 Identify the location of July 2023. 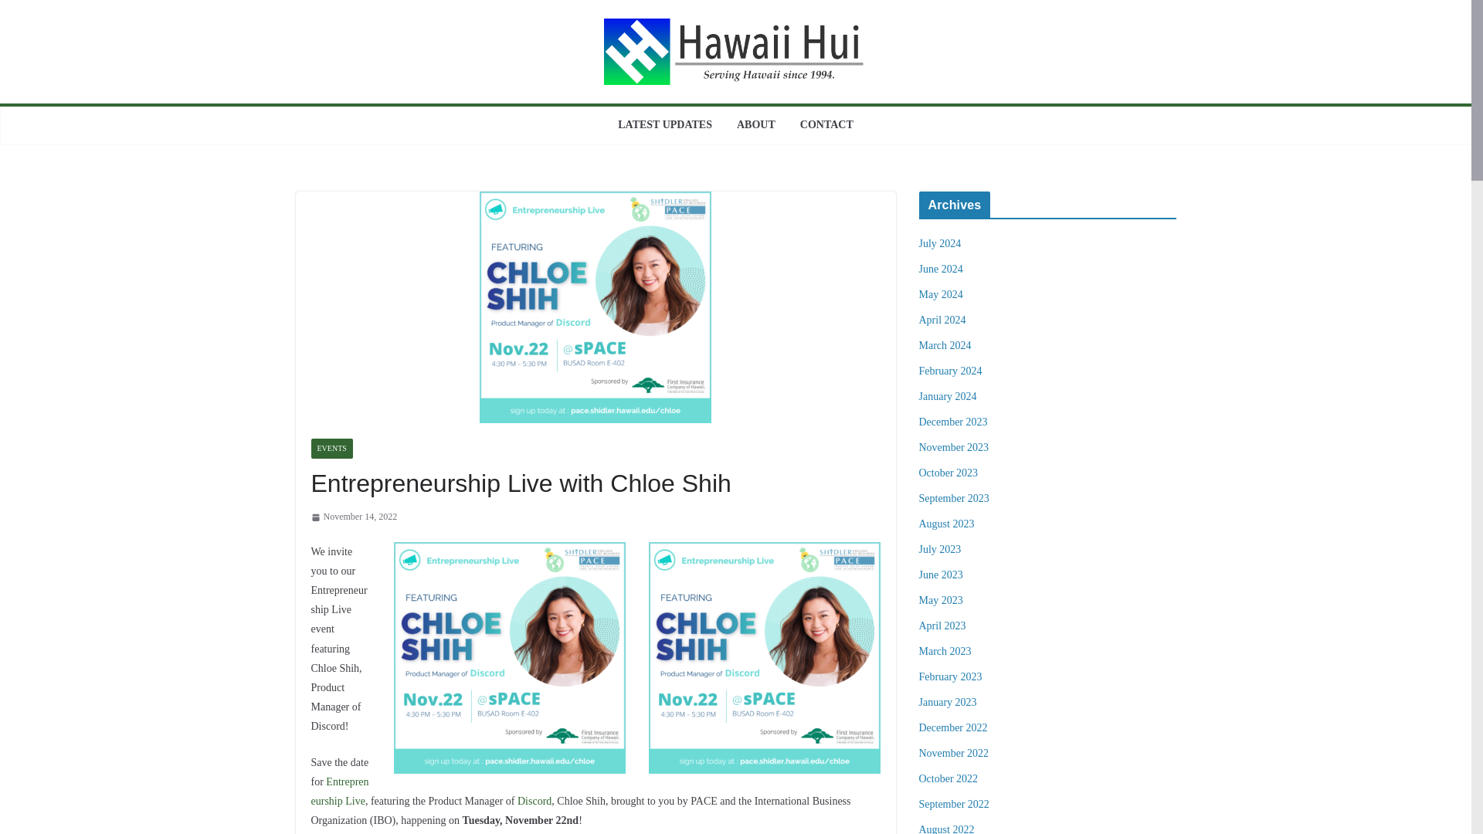
(940, 550).